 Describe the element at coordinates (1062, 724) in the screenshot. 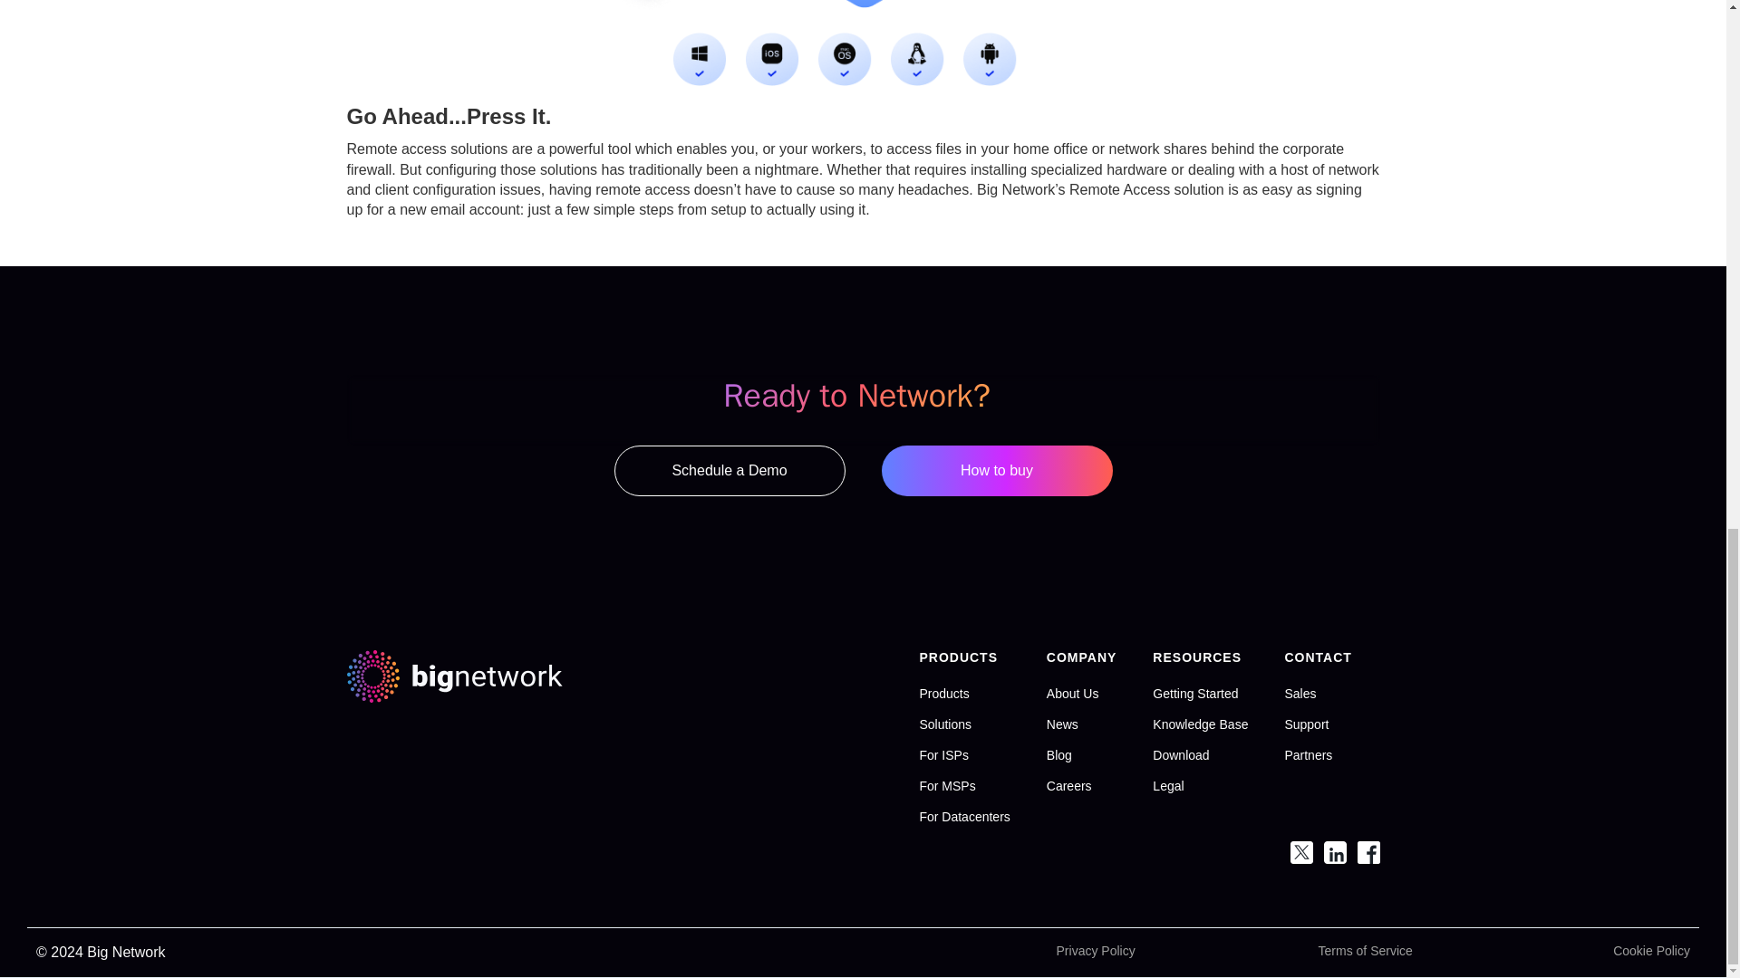

I see `News` at that location.